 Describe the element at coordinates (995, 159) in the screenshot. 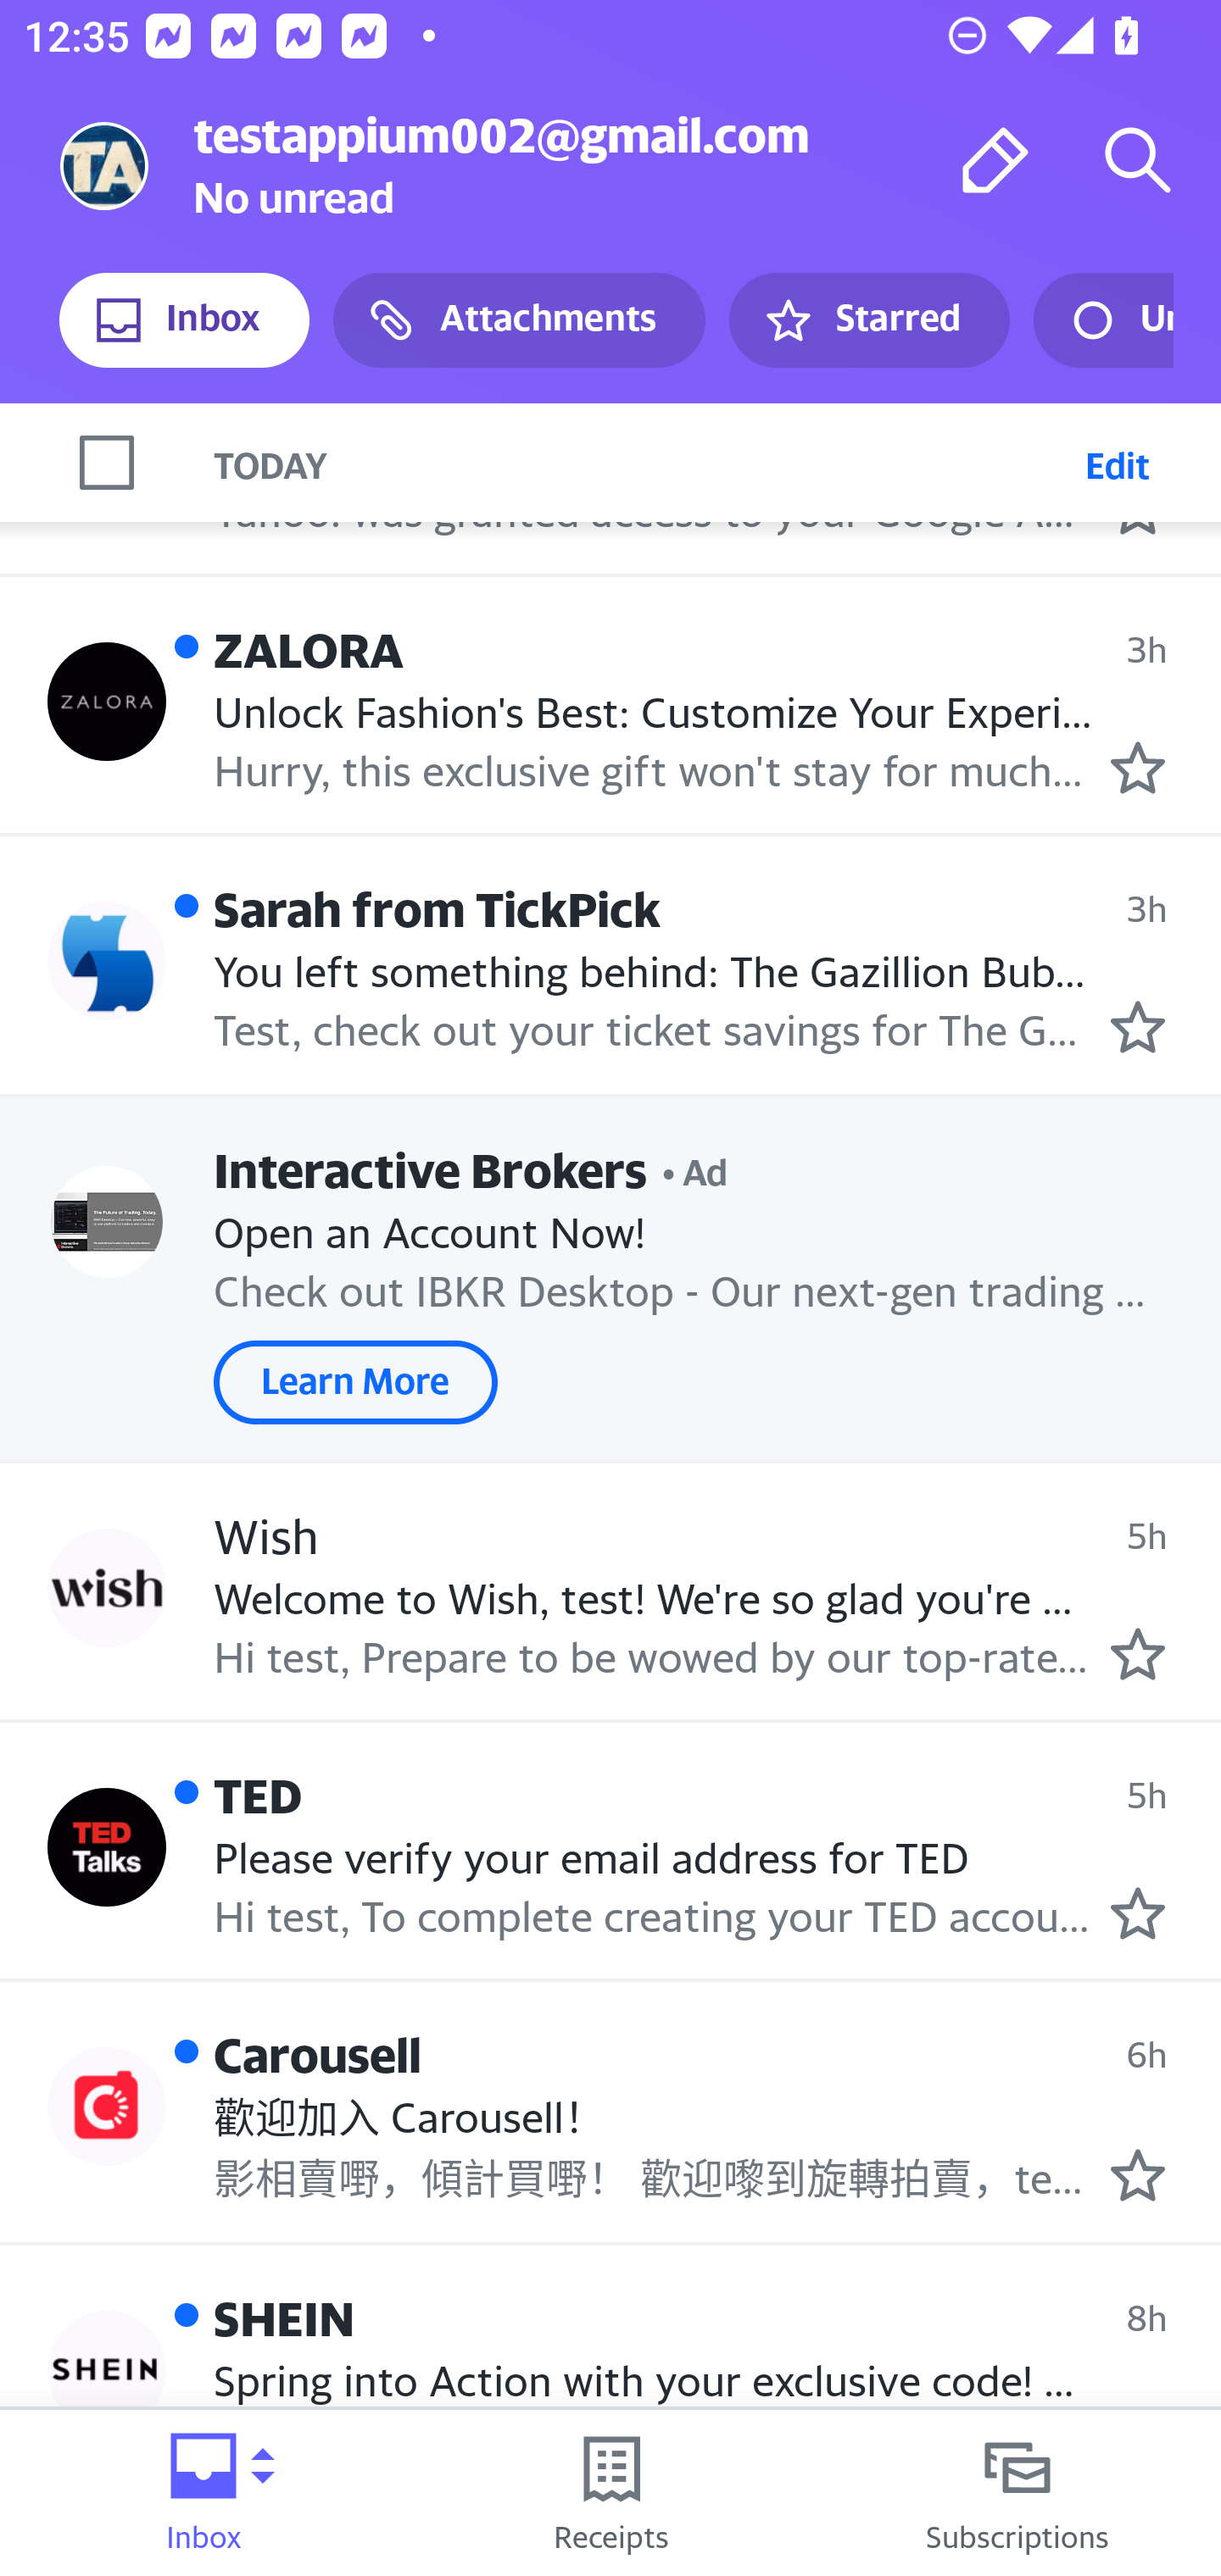

I see `Compose` at that location.